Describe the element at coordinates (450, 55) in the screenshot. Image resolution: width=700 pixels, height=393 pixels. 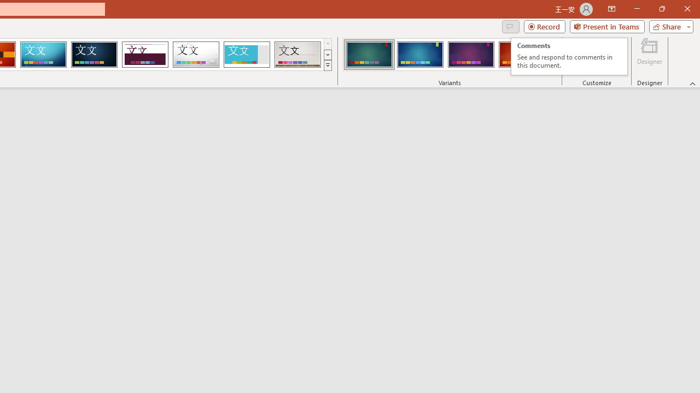
I see `AutomationID: ThemeVariantsGallery` at that location.